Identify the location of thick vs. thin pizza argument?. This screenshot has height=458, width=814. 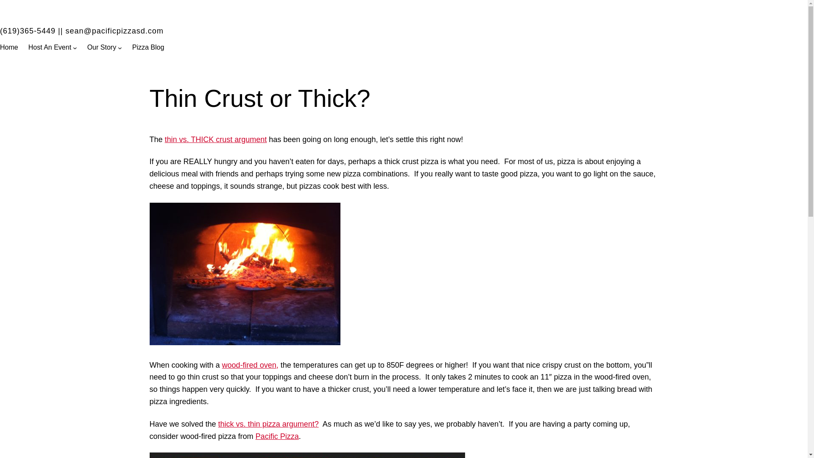
(268, 424).